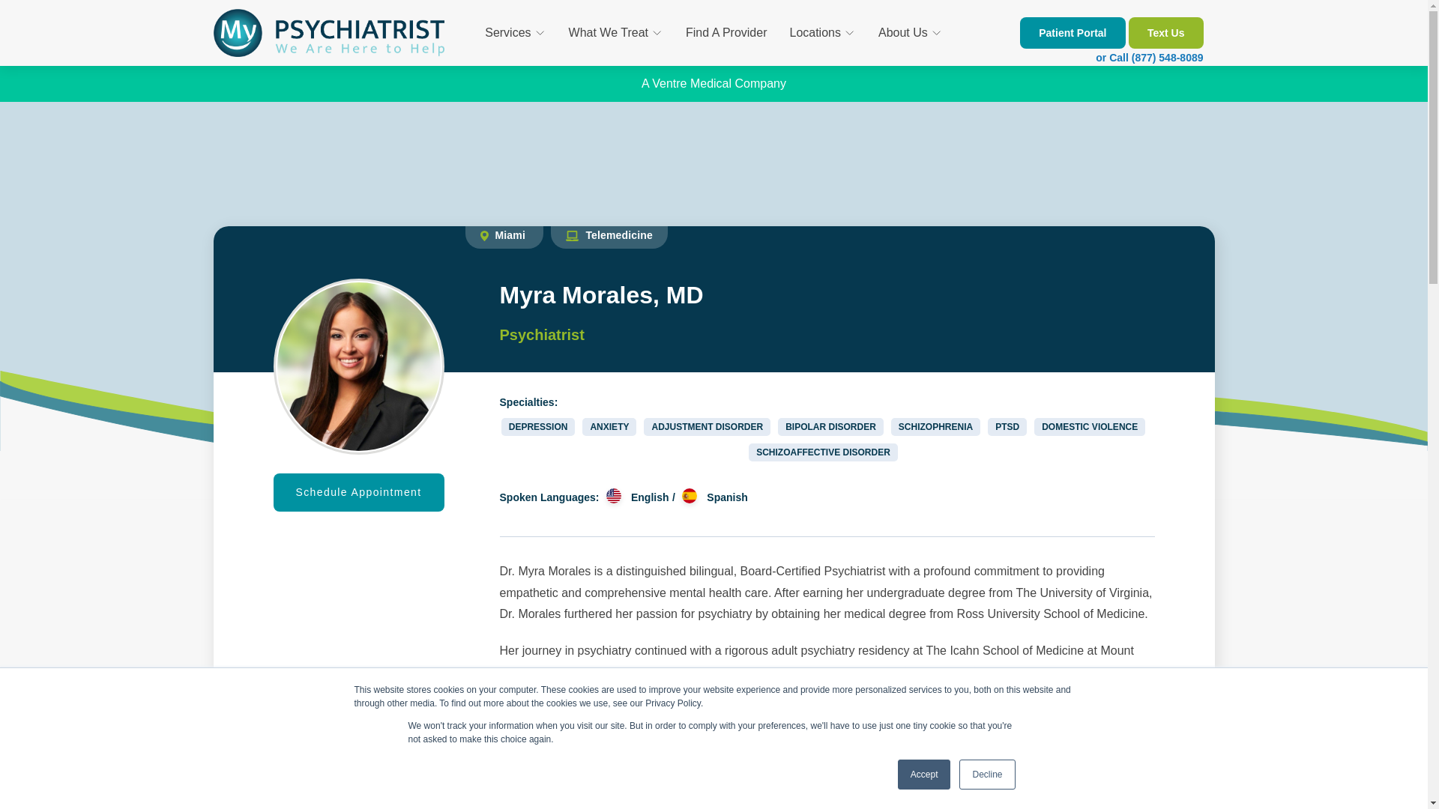 This screenshot has height=809, width=1439. I want to click on Services, so click(515, 33).